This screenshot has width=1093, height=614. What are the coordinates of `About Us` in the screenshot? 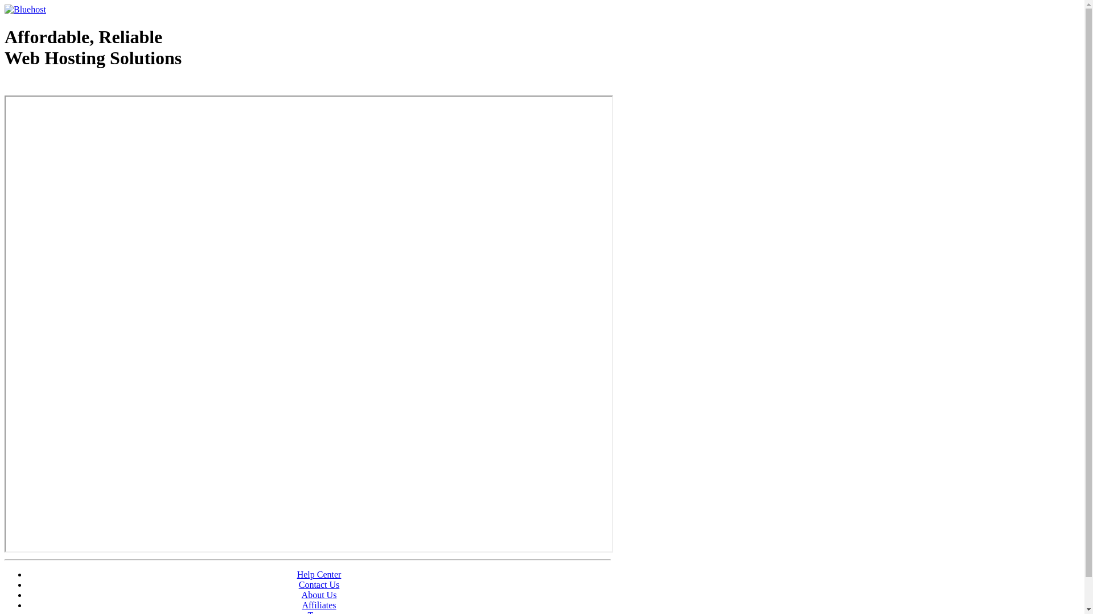 It's located at (319, 595).